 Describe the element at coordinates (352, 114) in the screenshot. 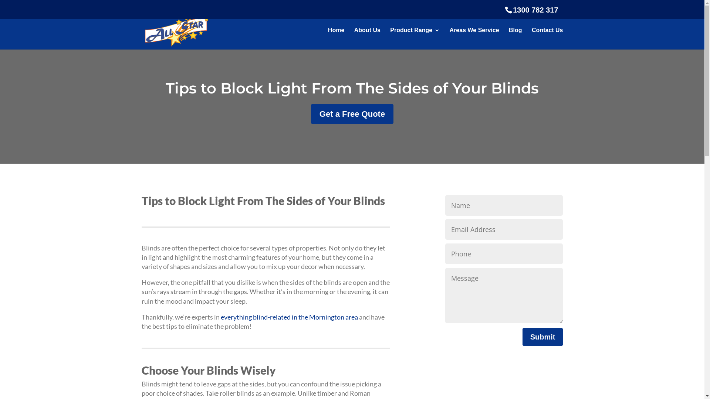

I see `Get a Free Quote` at that location.